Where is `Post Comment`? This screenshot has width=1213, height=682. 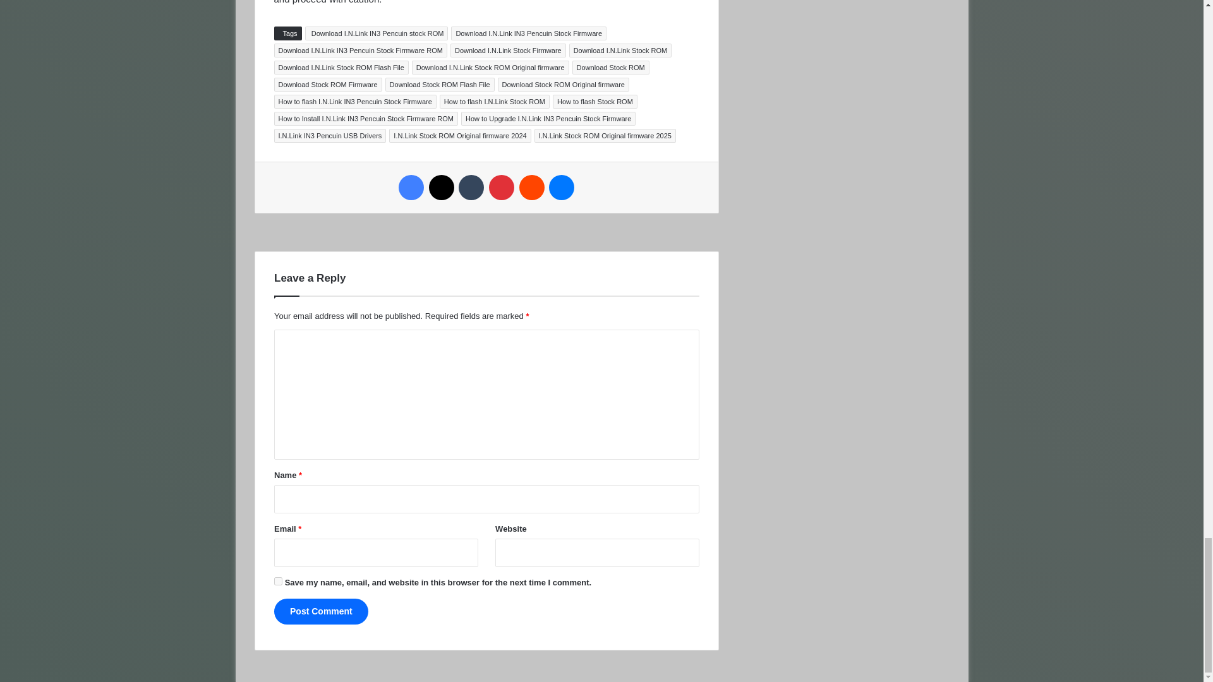
Post Comment is located at coordinates (321, 611).